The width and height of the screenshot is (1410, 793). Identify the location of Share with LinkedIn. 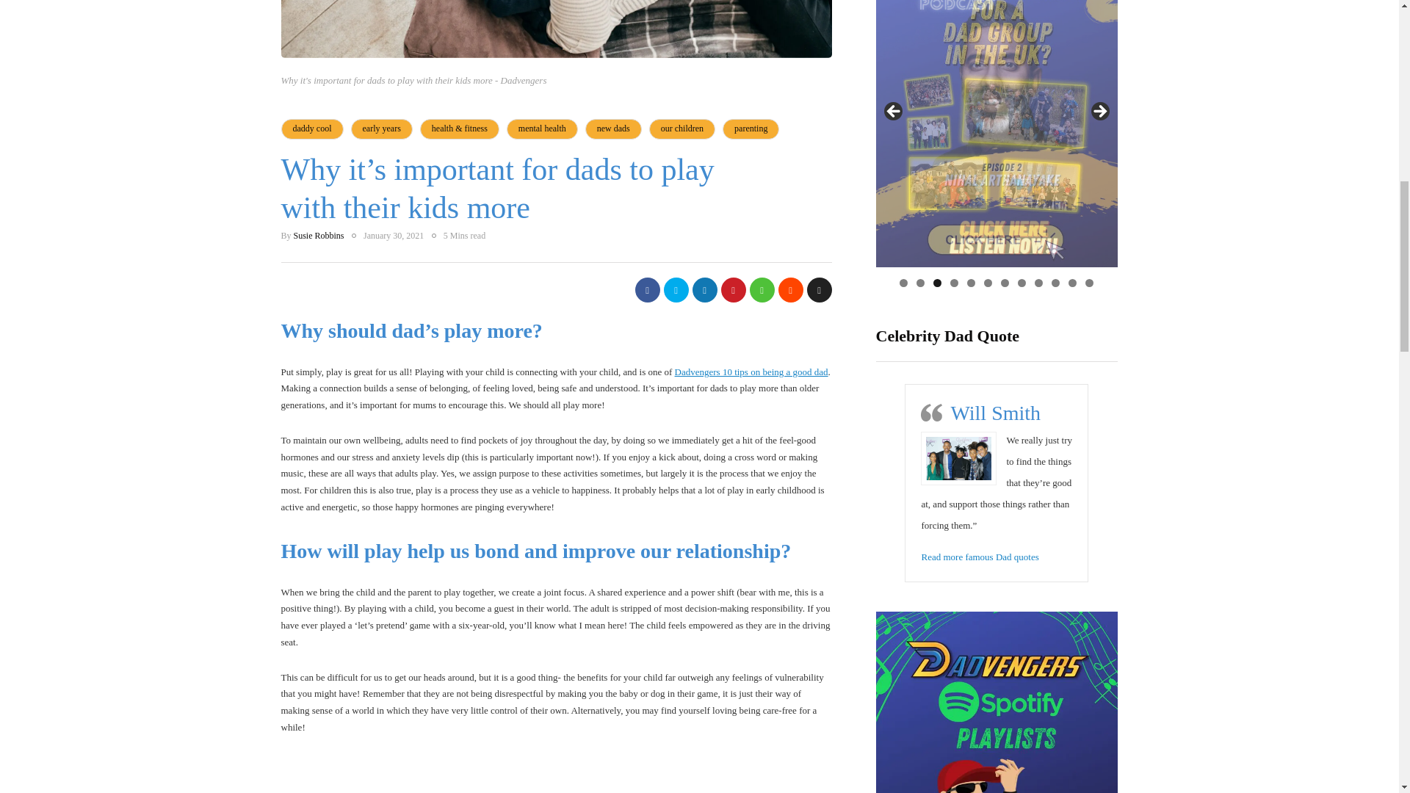
(704, 289).